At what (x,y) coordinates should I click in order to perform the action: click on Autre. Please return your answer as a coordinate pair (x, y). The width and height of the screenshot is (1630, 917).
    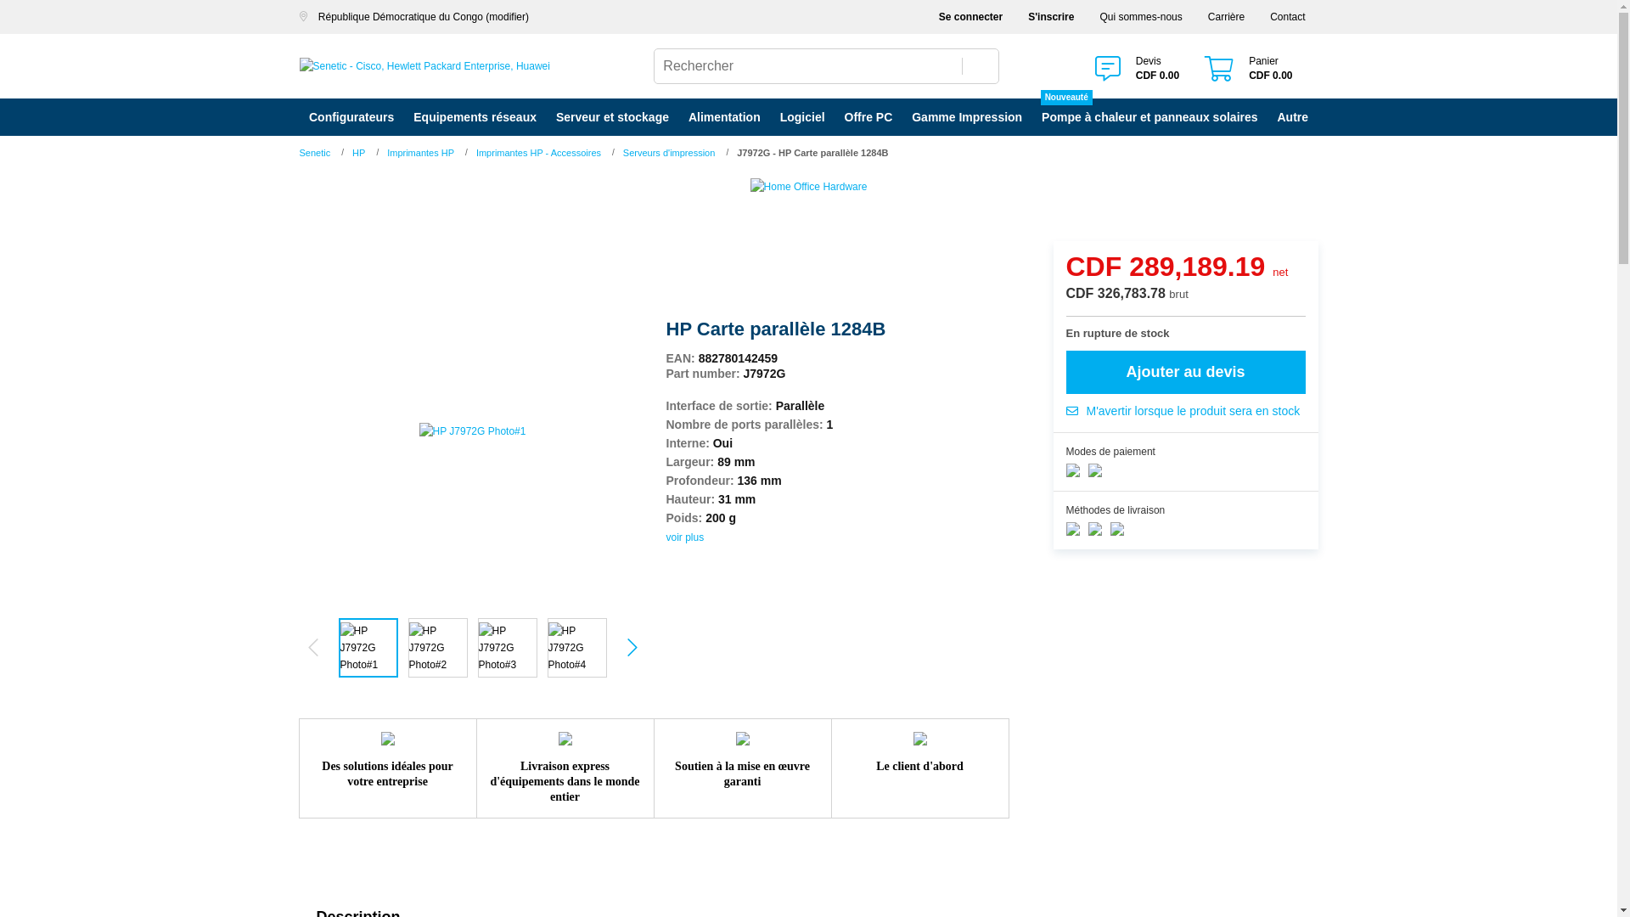
    Looking at the image, I should click on (1293, 117).